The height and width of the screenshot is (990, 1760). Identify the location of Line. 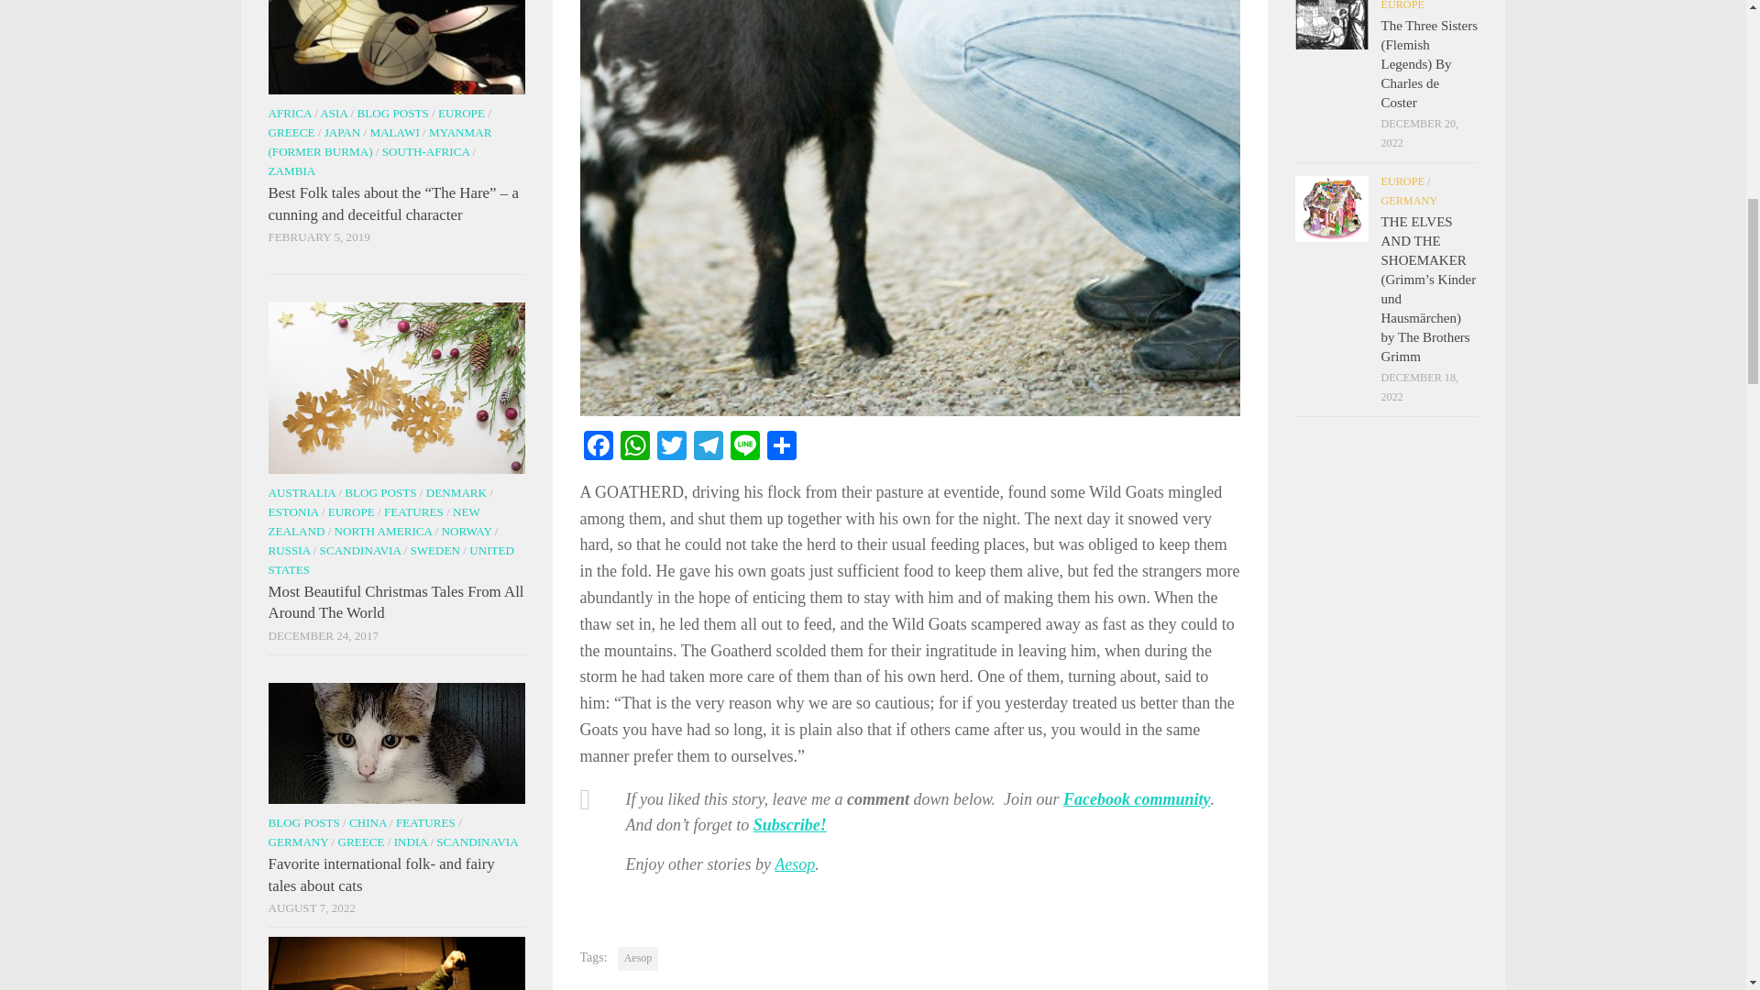
(743, 447).